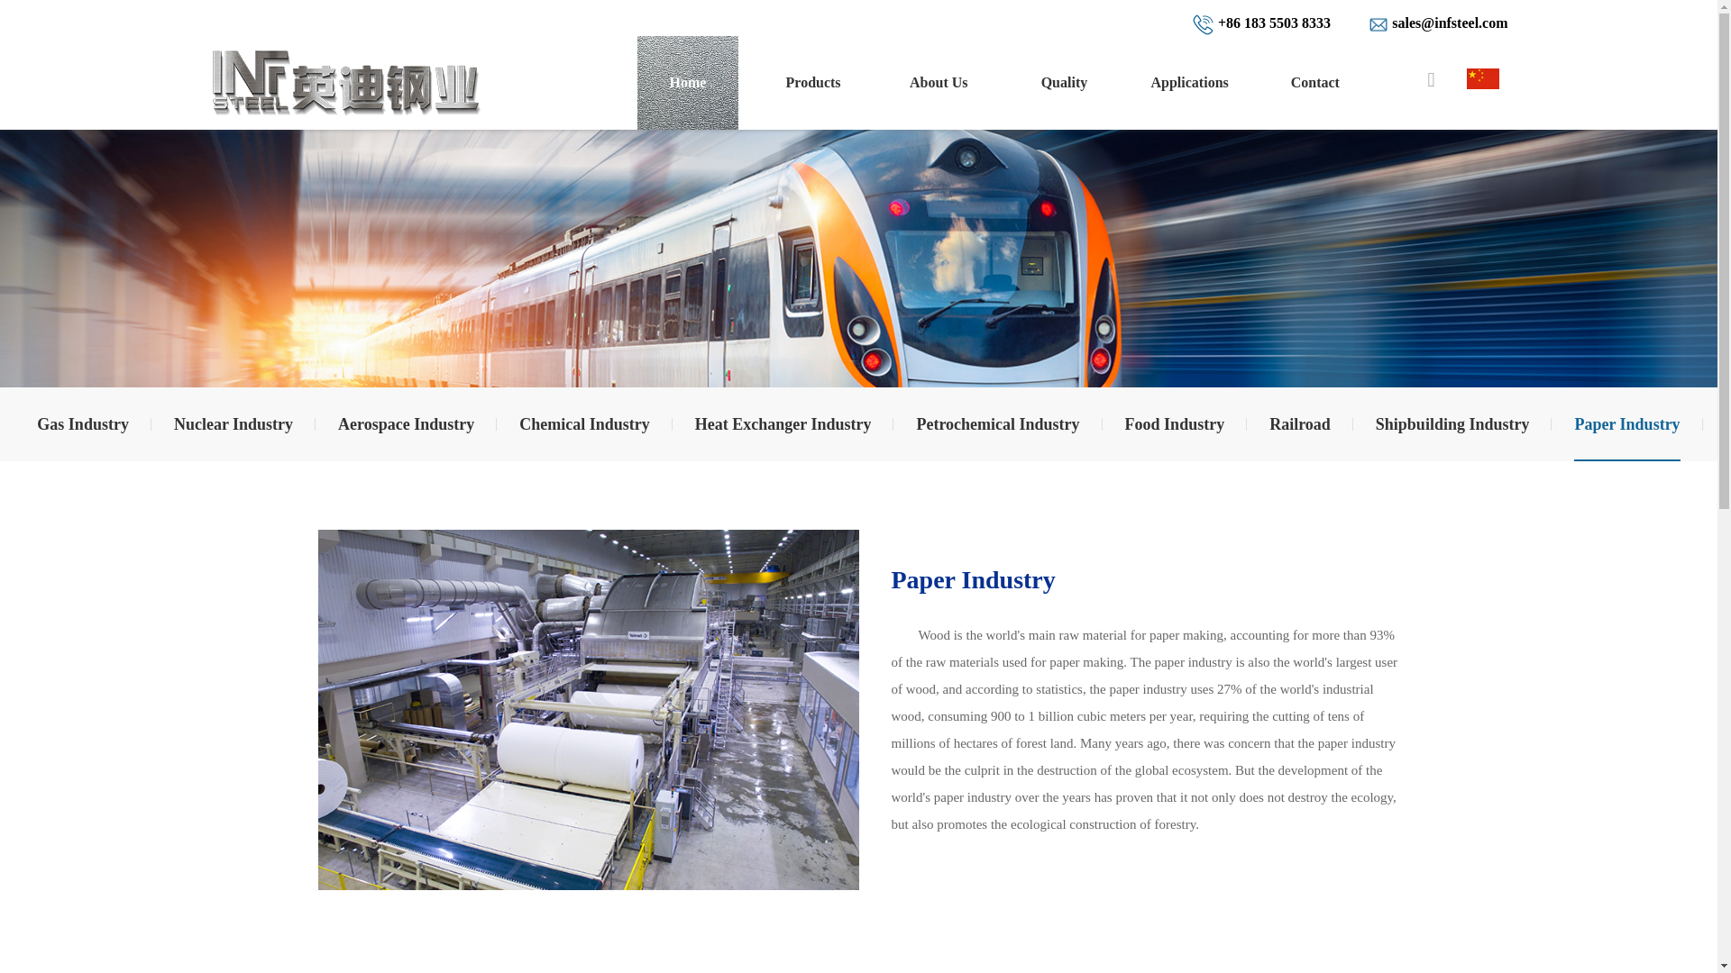  Describe the element at coordinates (783, 423) in the screenshot. I see `Heat Exchanger Industry` at that location.